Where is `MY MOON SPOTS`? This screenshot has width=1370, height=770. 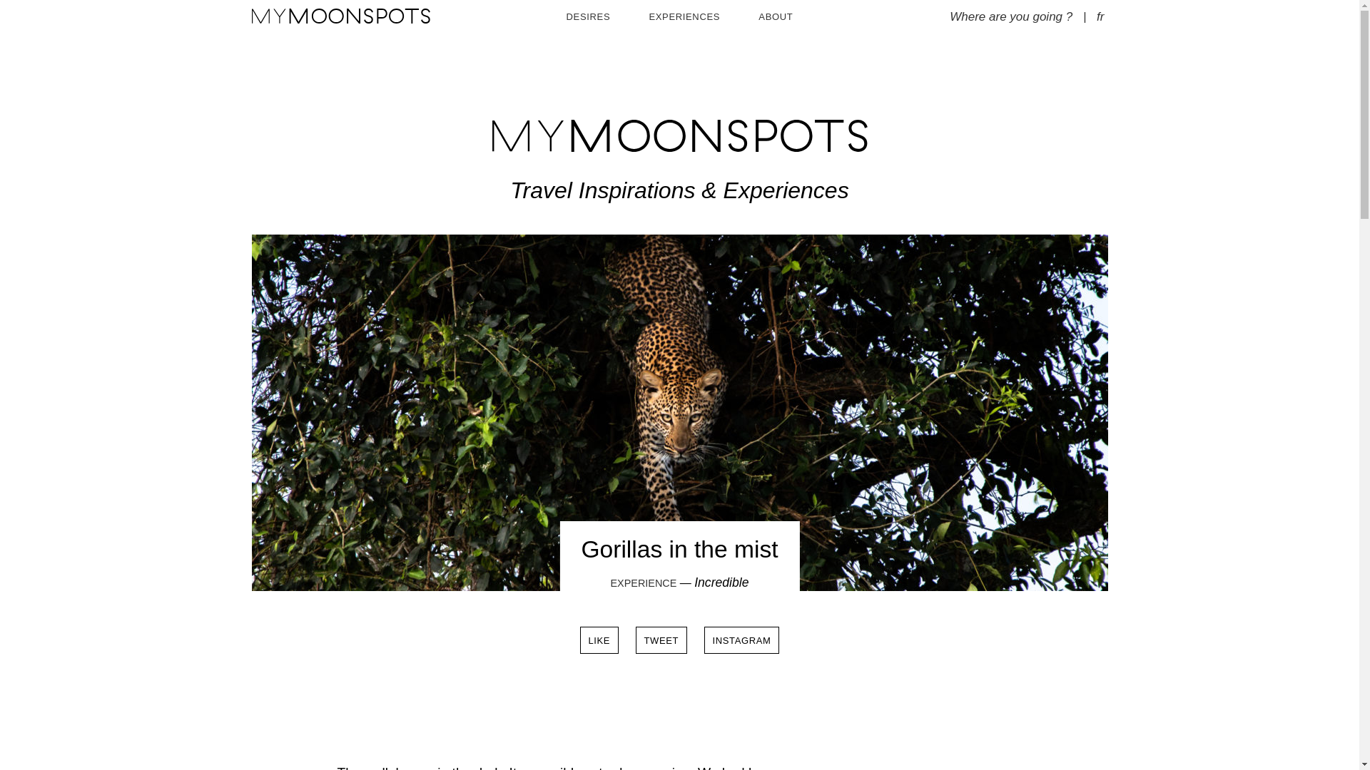
MY MOON SPOTS is located at coordinates (679, 135).